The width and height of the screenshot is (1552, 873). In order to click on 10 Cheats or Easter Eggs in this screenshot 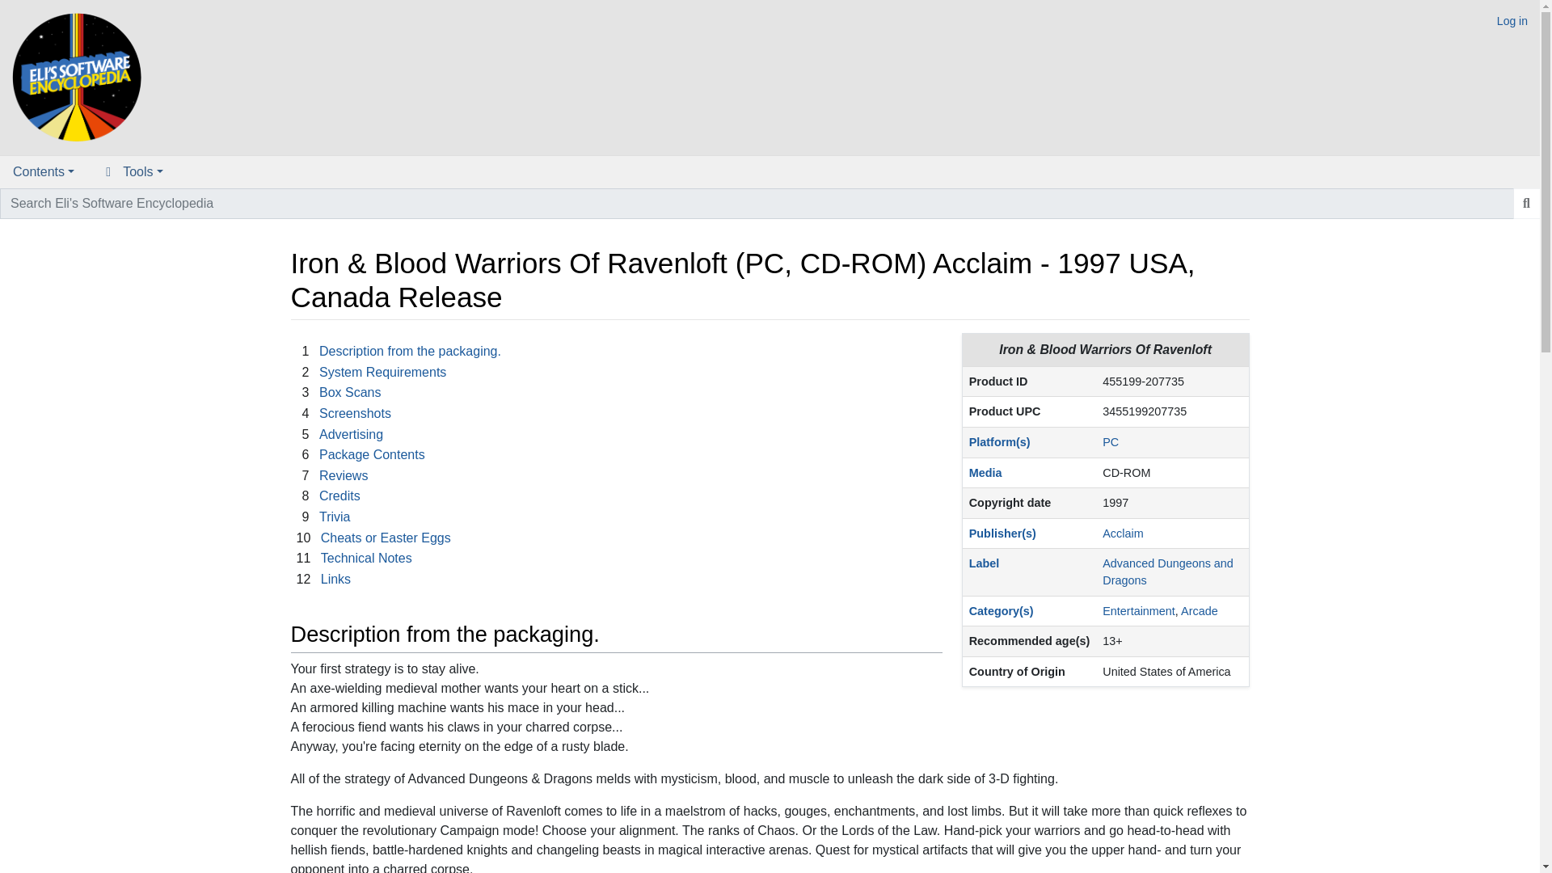, I will do `click(373, 537)`.